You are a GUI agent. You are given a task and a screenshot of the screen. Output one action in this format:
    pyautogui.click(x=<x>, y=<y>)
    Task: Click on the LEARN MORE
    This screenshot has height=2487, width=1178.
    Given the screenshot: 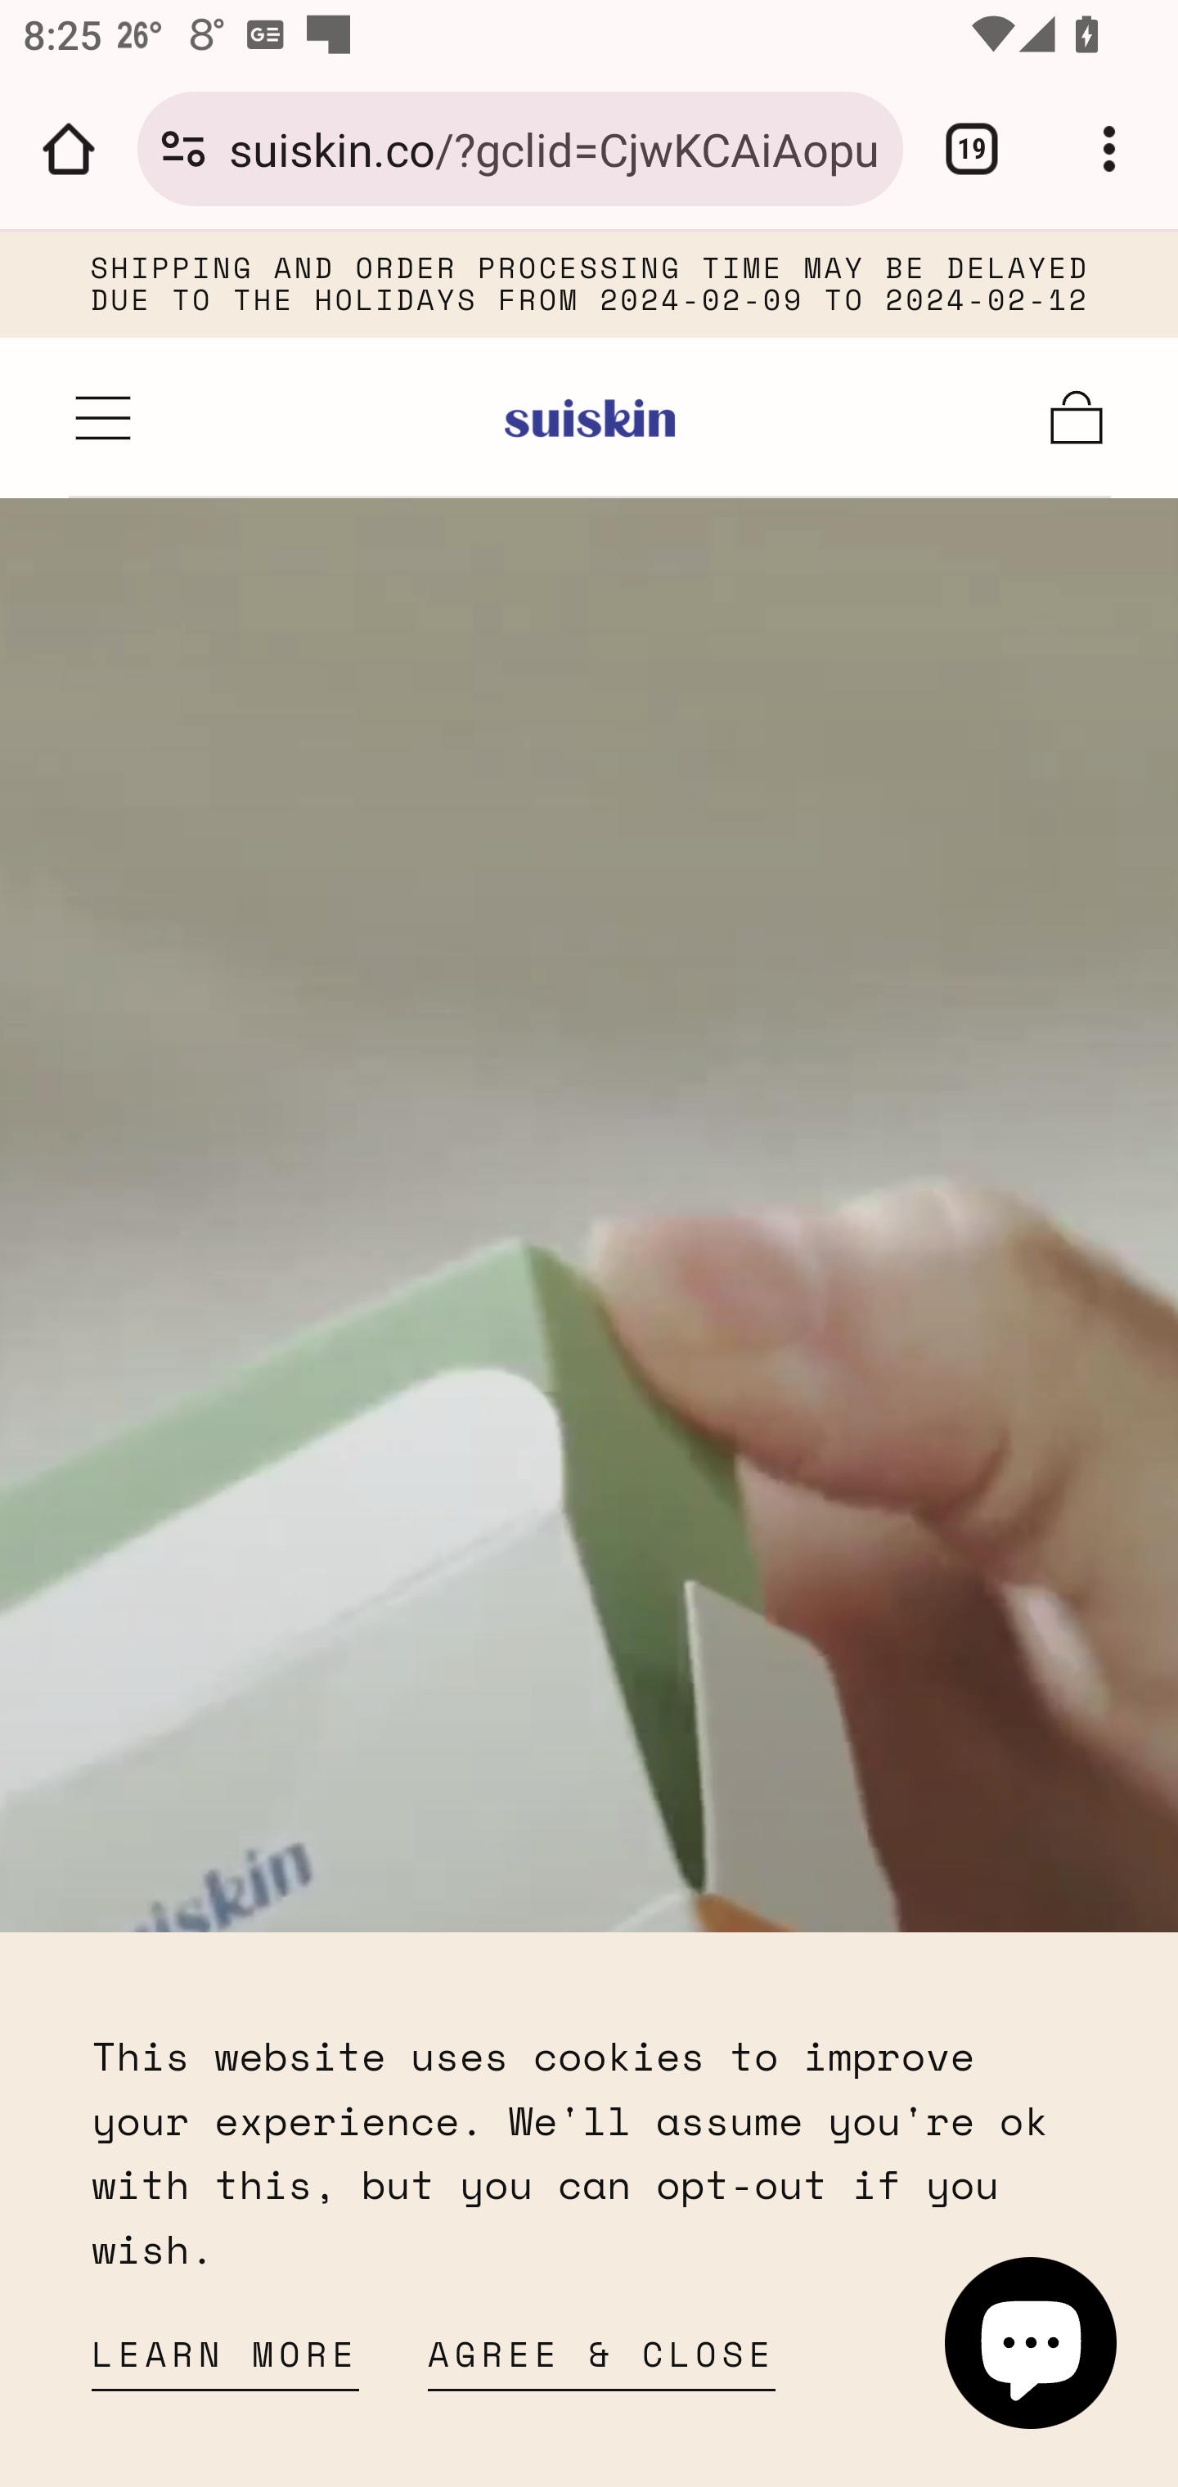 What is the action you would take?
    pyautogui.click(x=226, y=2363)
    